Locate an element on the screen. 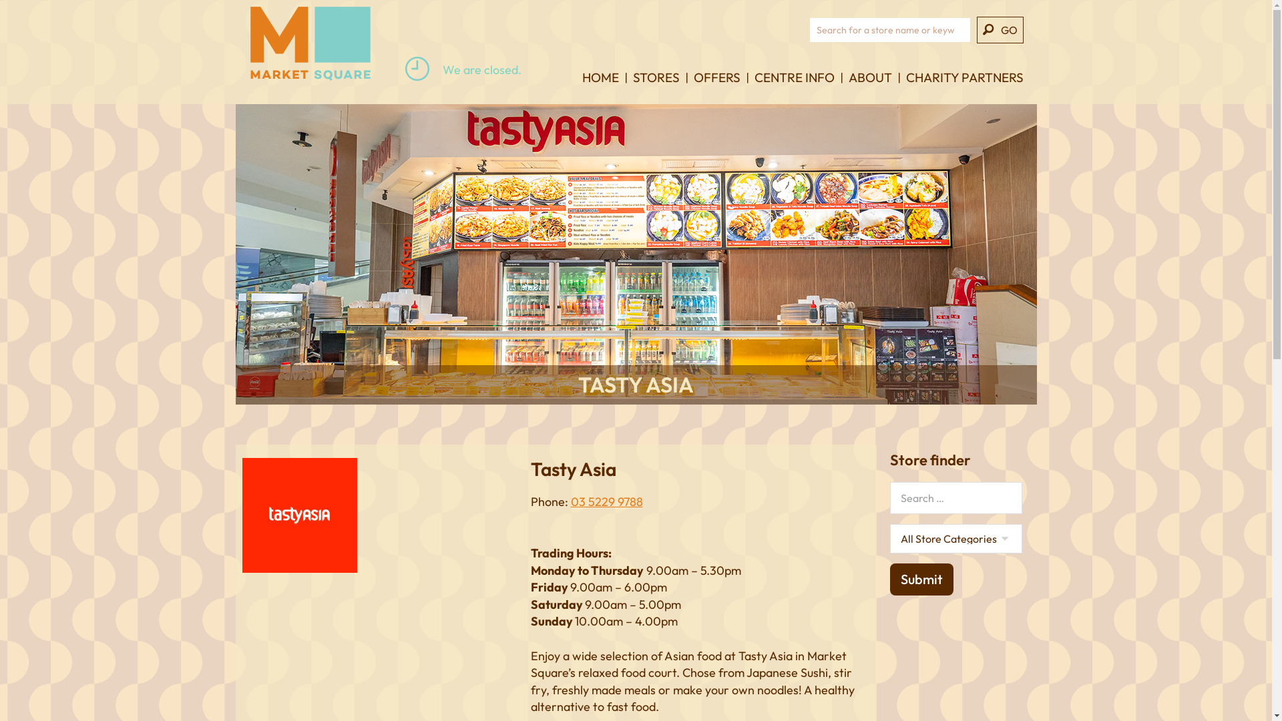 The image size is (1282, 721). HOME is located at coordinates (601, 87).